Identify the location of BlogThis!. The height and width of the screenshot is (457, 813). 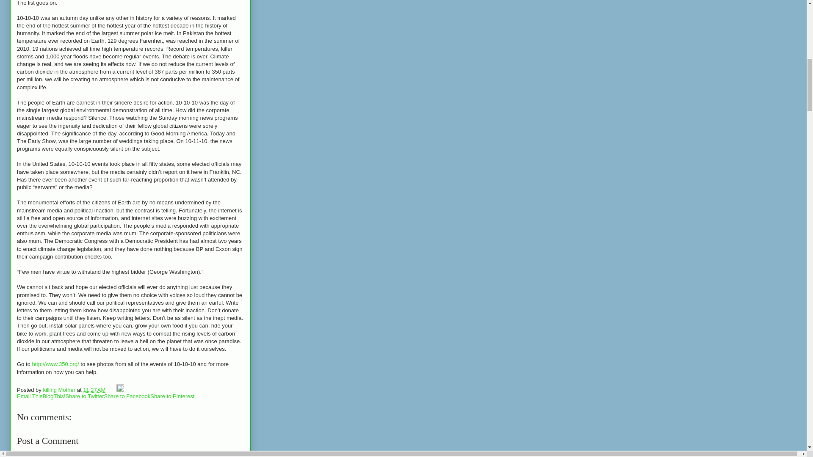
(53, 396).